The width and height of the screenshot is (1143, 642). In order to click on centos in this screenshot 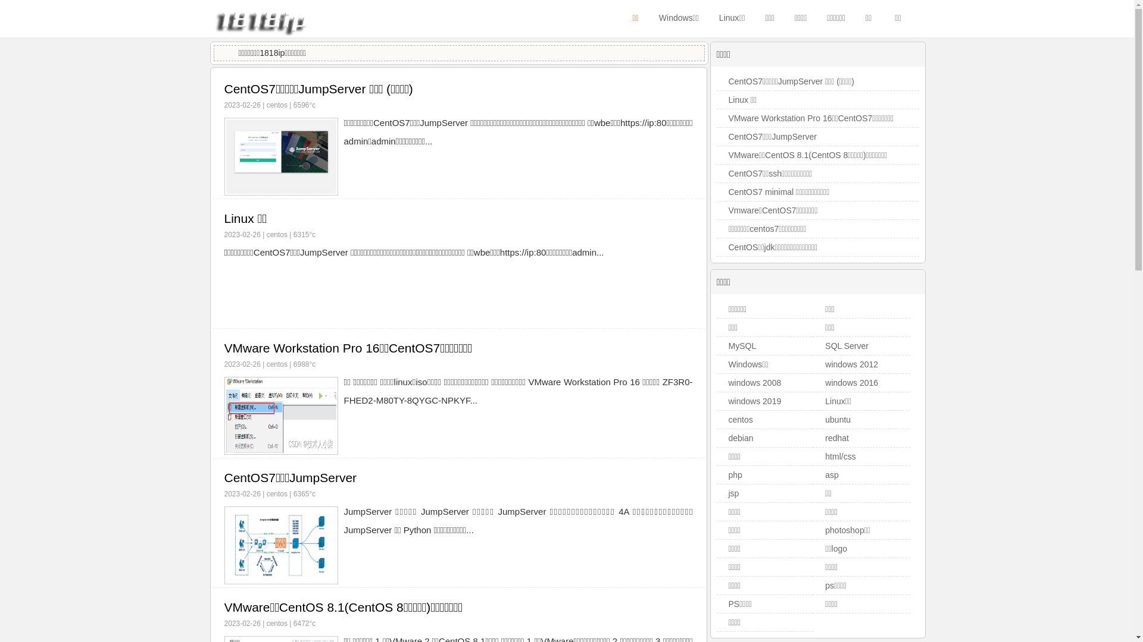, I will do `click(277, 105)`.